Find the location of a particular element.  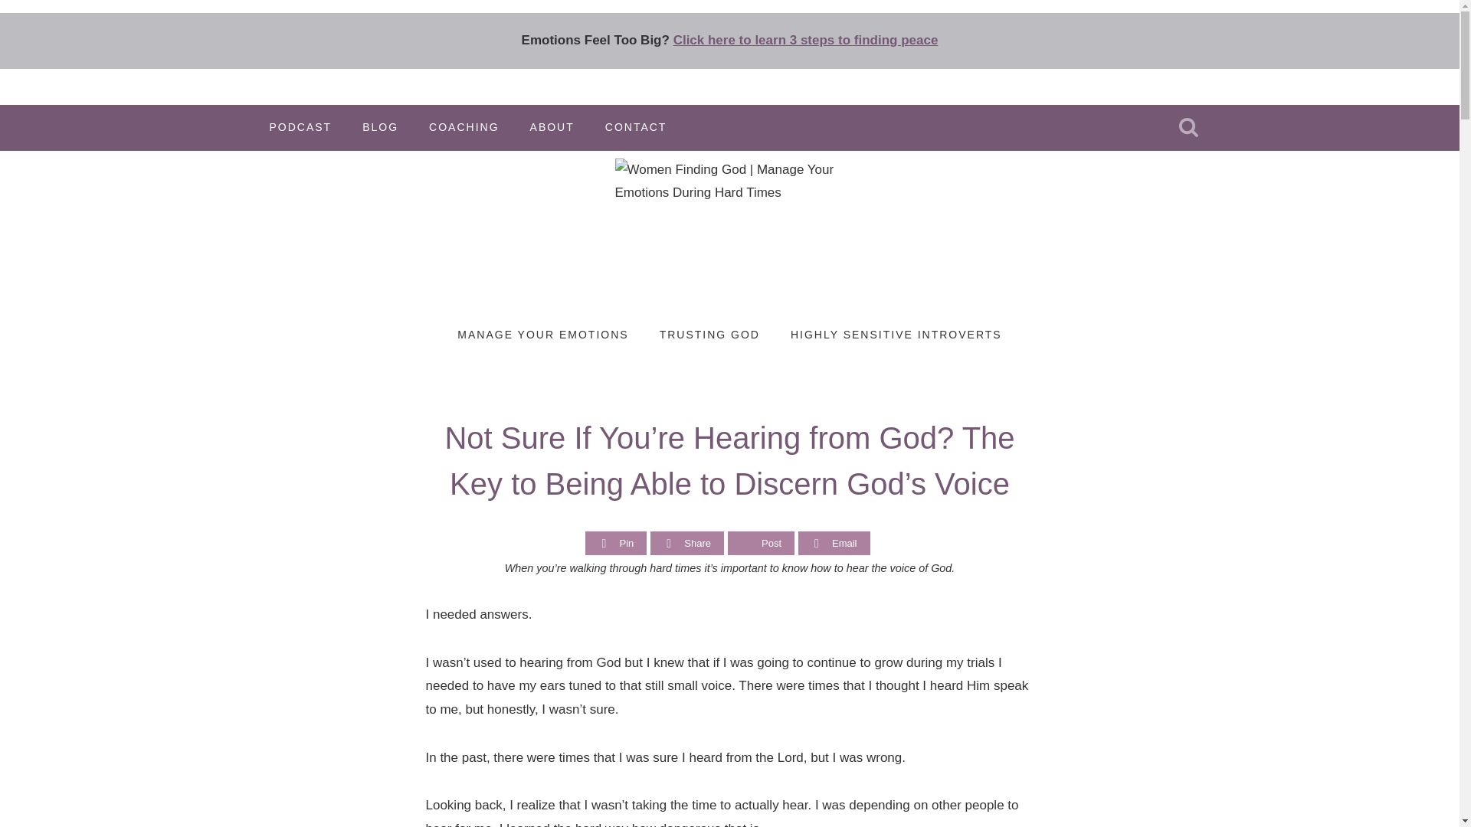

HIGHLY SENSITIVE INTROVERTS is located at coordinates (896, 335).